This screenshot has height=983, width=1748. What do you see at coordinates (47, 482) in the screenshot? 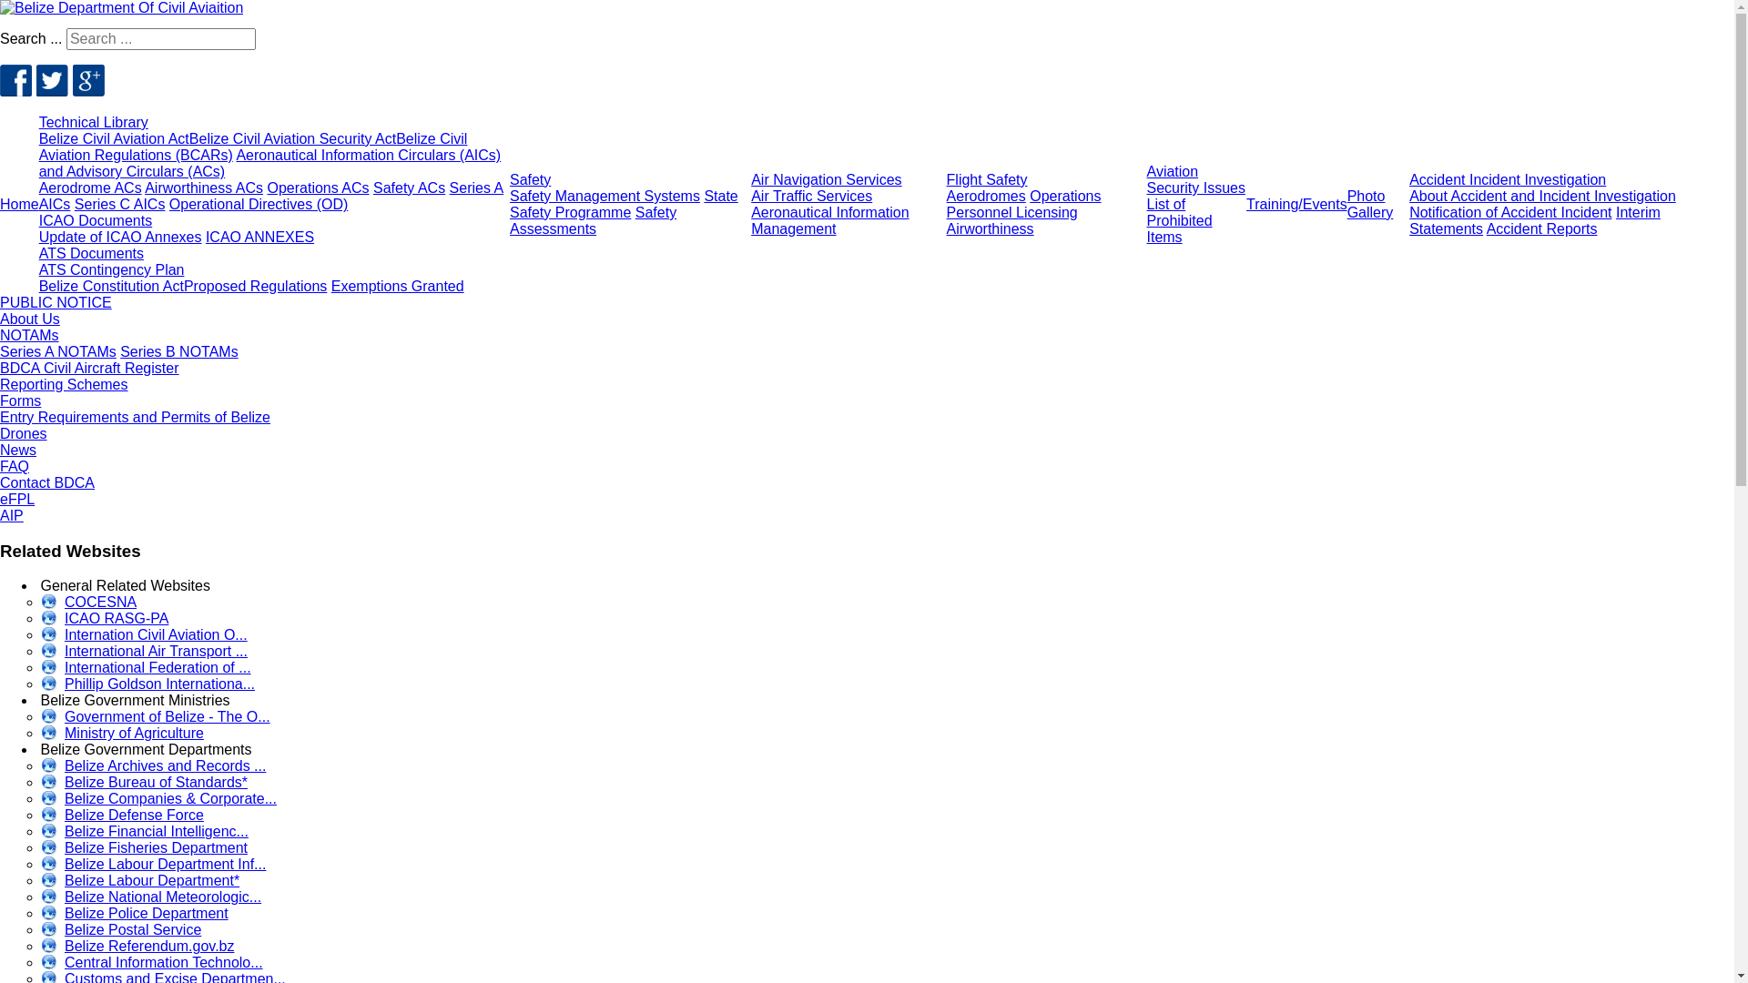
I see `Contact BDCA` at bounding box center [47, 482].